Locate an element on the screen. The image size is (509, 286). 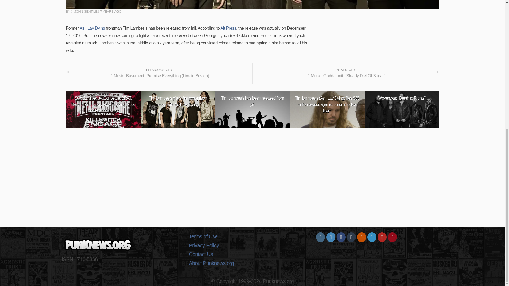
Punknews.org main RSS feed is located at coordinates (362, 237).